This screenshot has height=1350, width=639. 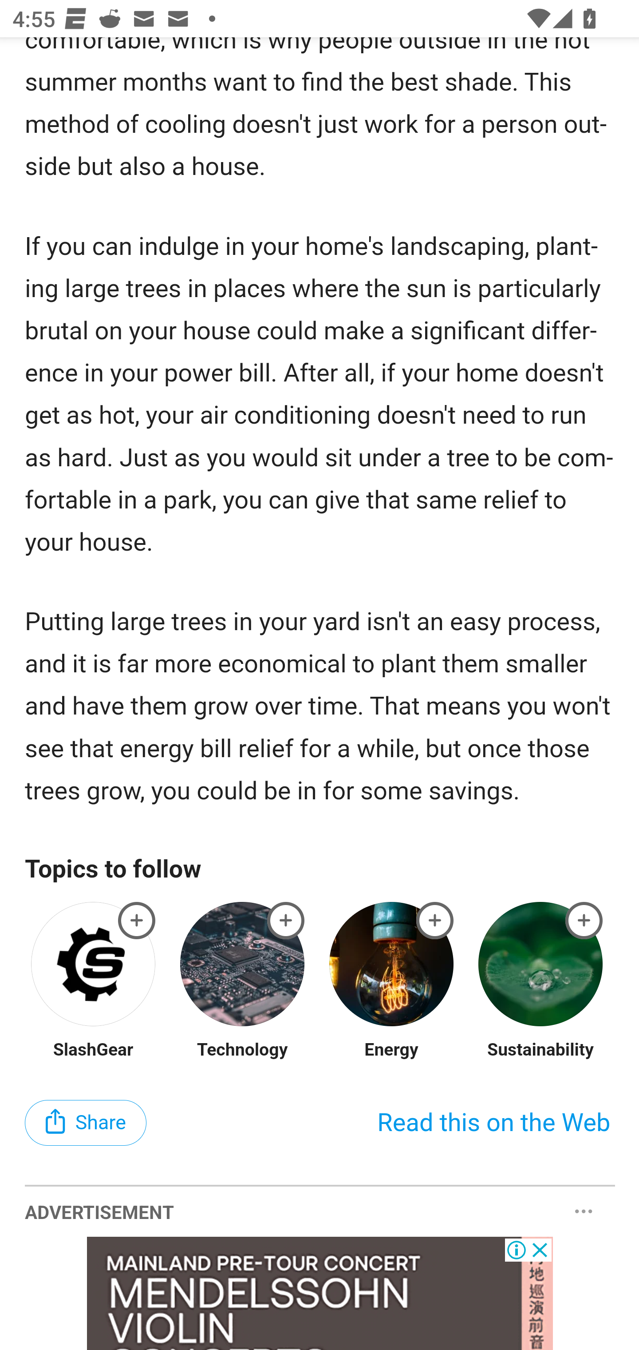 What do you see at coordinates (94, 1049) in the screenshot?
I see `SlashGear` at bounding box center [94, 1049].